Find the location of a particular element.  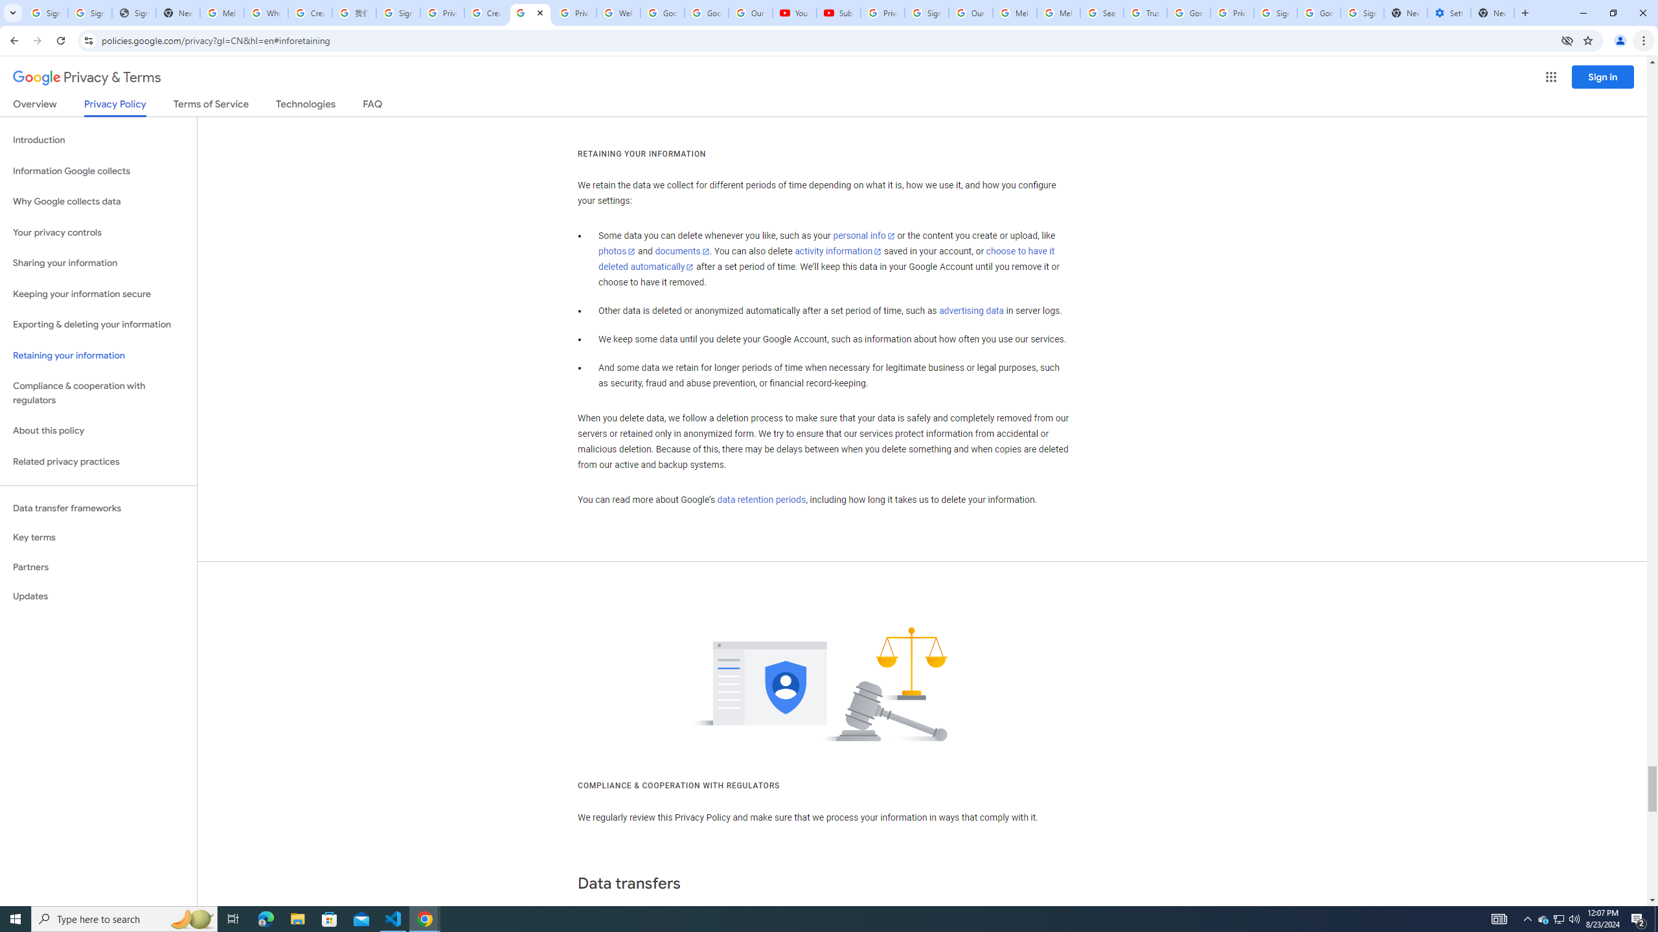

activity information is located at coordinates (838, 251).